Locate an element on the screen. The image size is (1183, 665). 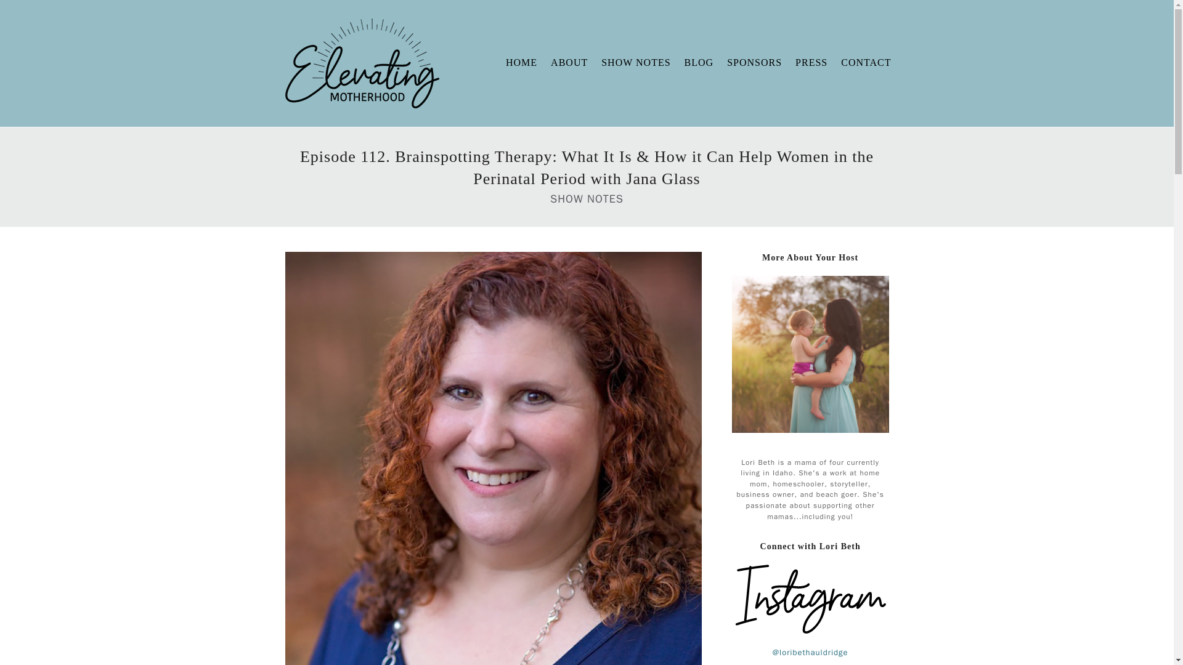
SHOW NOTES is located at coordinates (636, 63).